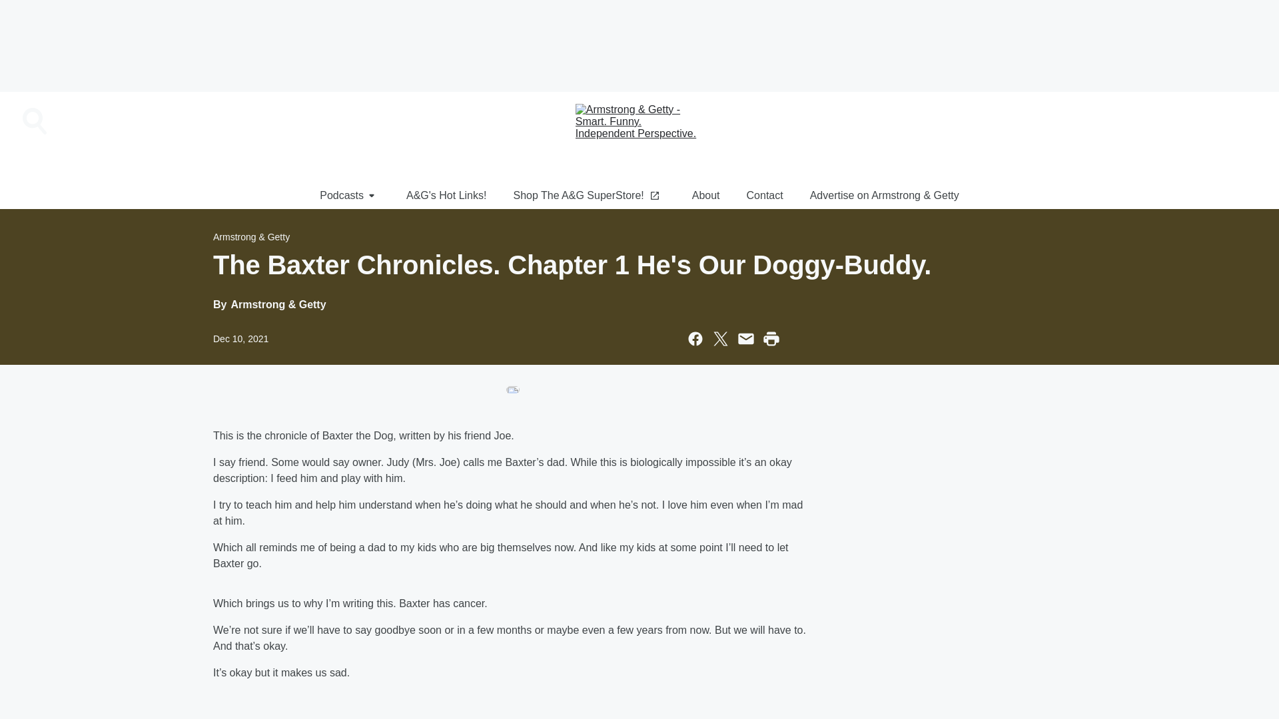 This screenshot has width=1279, height=719. Describe the element at coordinates (765, 196) in the screenshot. I see `Contact` at that location.